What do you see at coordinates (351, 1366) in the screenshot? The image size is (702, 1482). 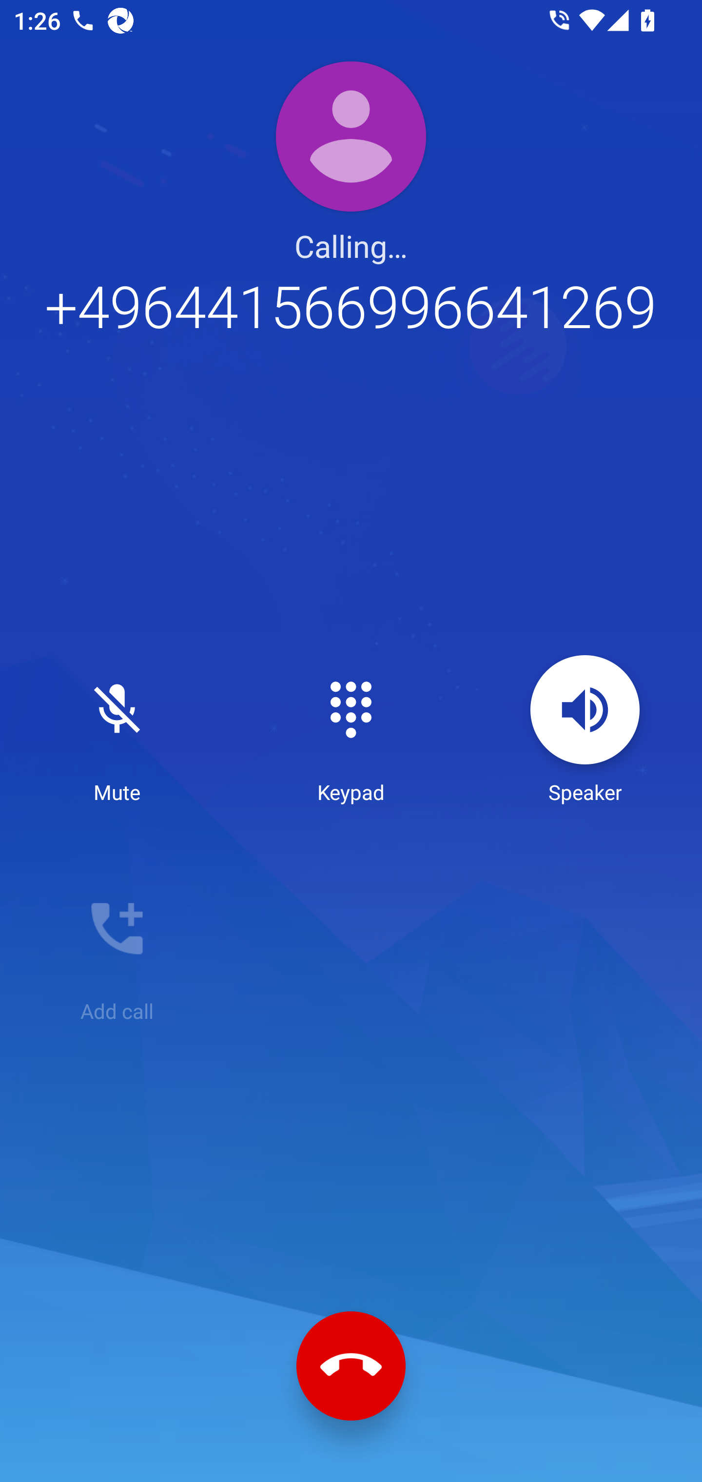 I see `End call` at bounding box center [351, 1366].